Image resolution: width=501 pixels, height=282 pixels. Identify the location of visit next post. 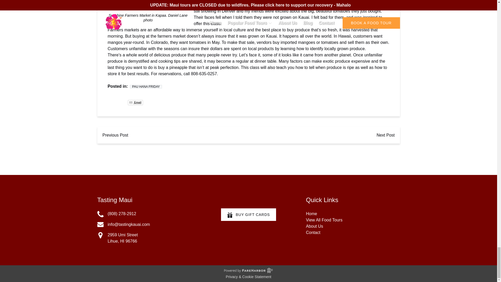
(385, 135).